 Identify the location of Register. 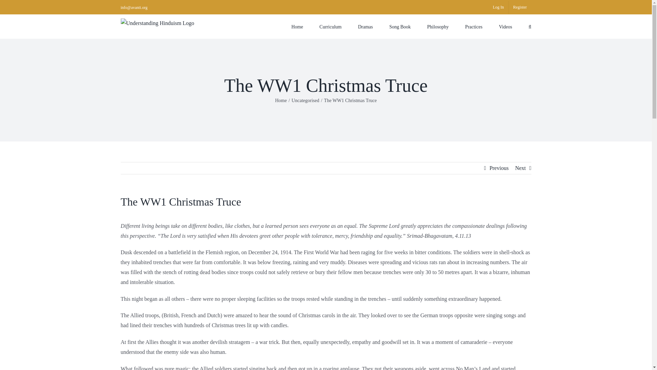
(519, 8).